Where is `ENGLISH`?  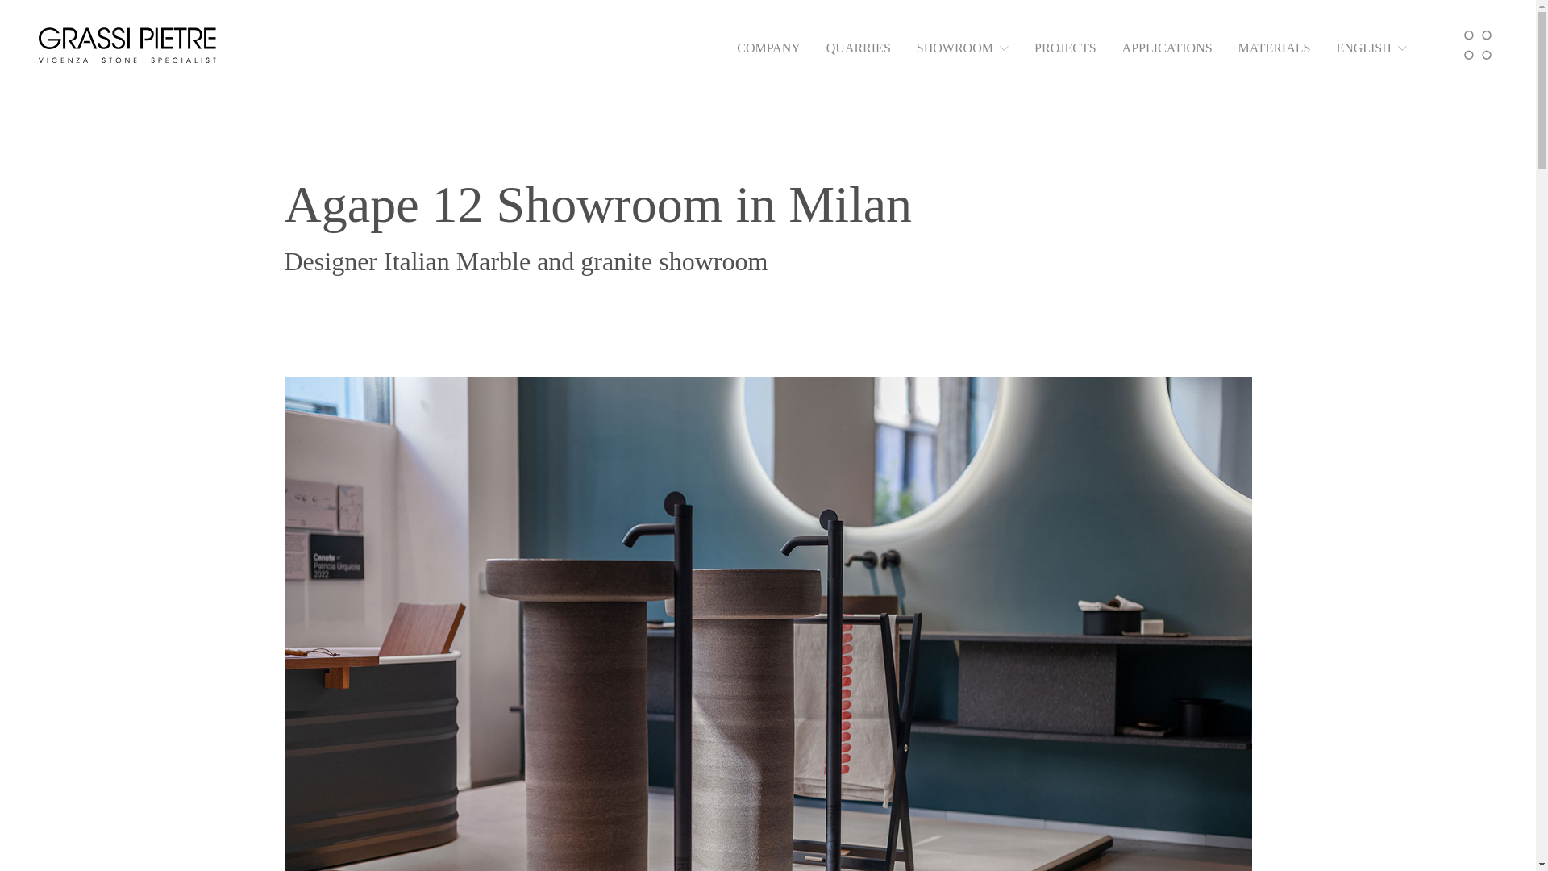
ENGLISH is located at coordinates (1371, 48).